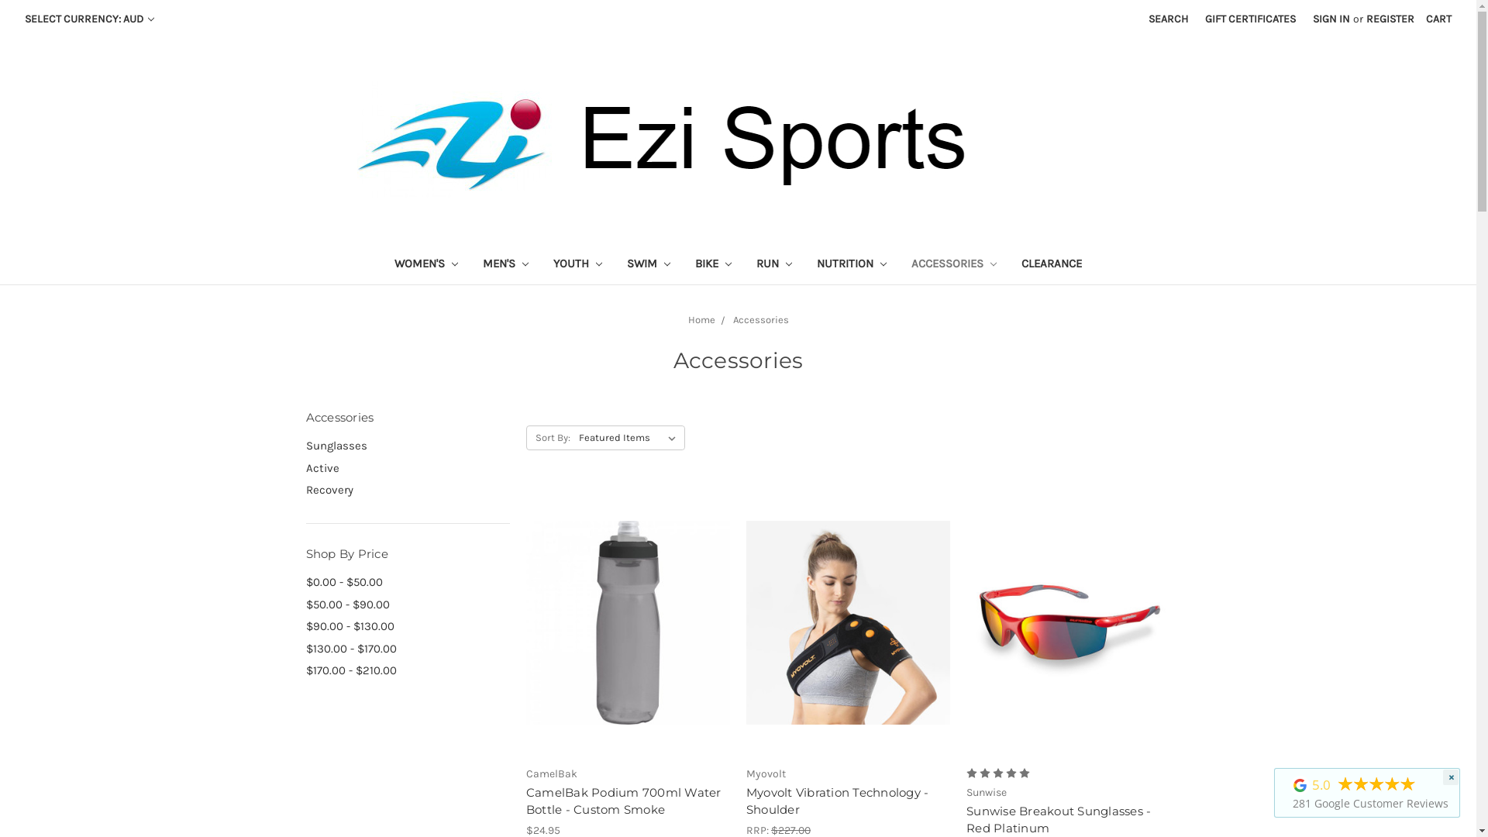 The image size is (1488, 837). Describe the element at coordinates (702, 319) in the screenshot. I see `Home` at that location.